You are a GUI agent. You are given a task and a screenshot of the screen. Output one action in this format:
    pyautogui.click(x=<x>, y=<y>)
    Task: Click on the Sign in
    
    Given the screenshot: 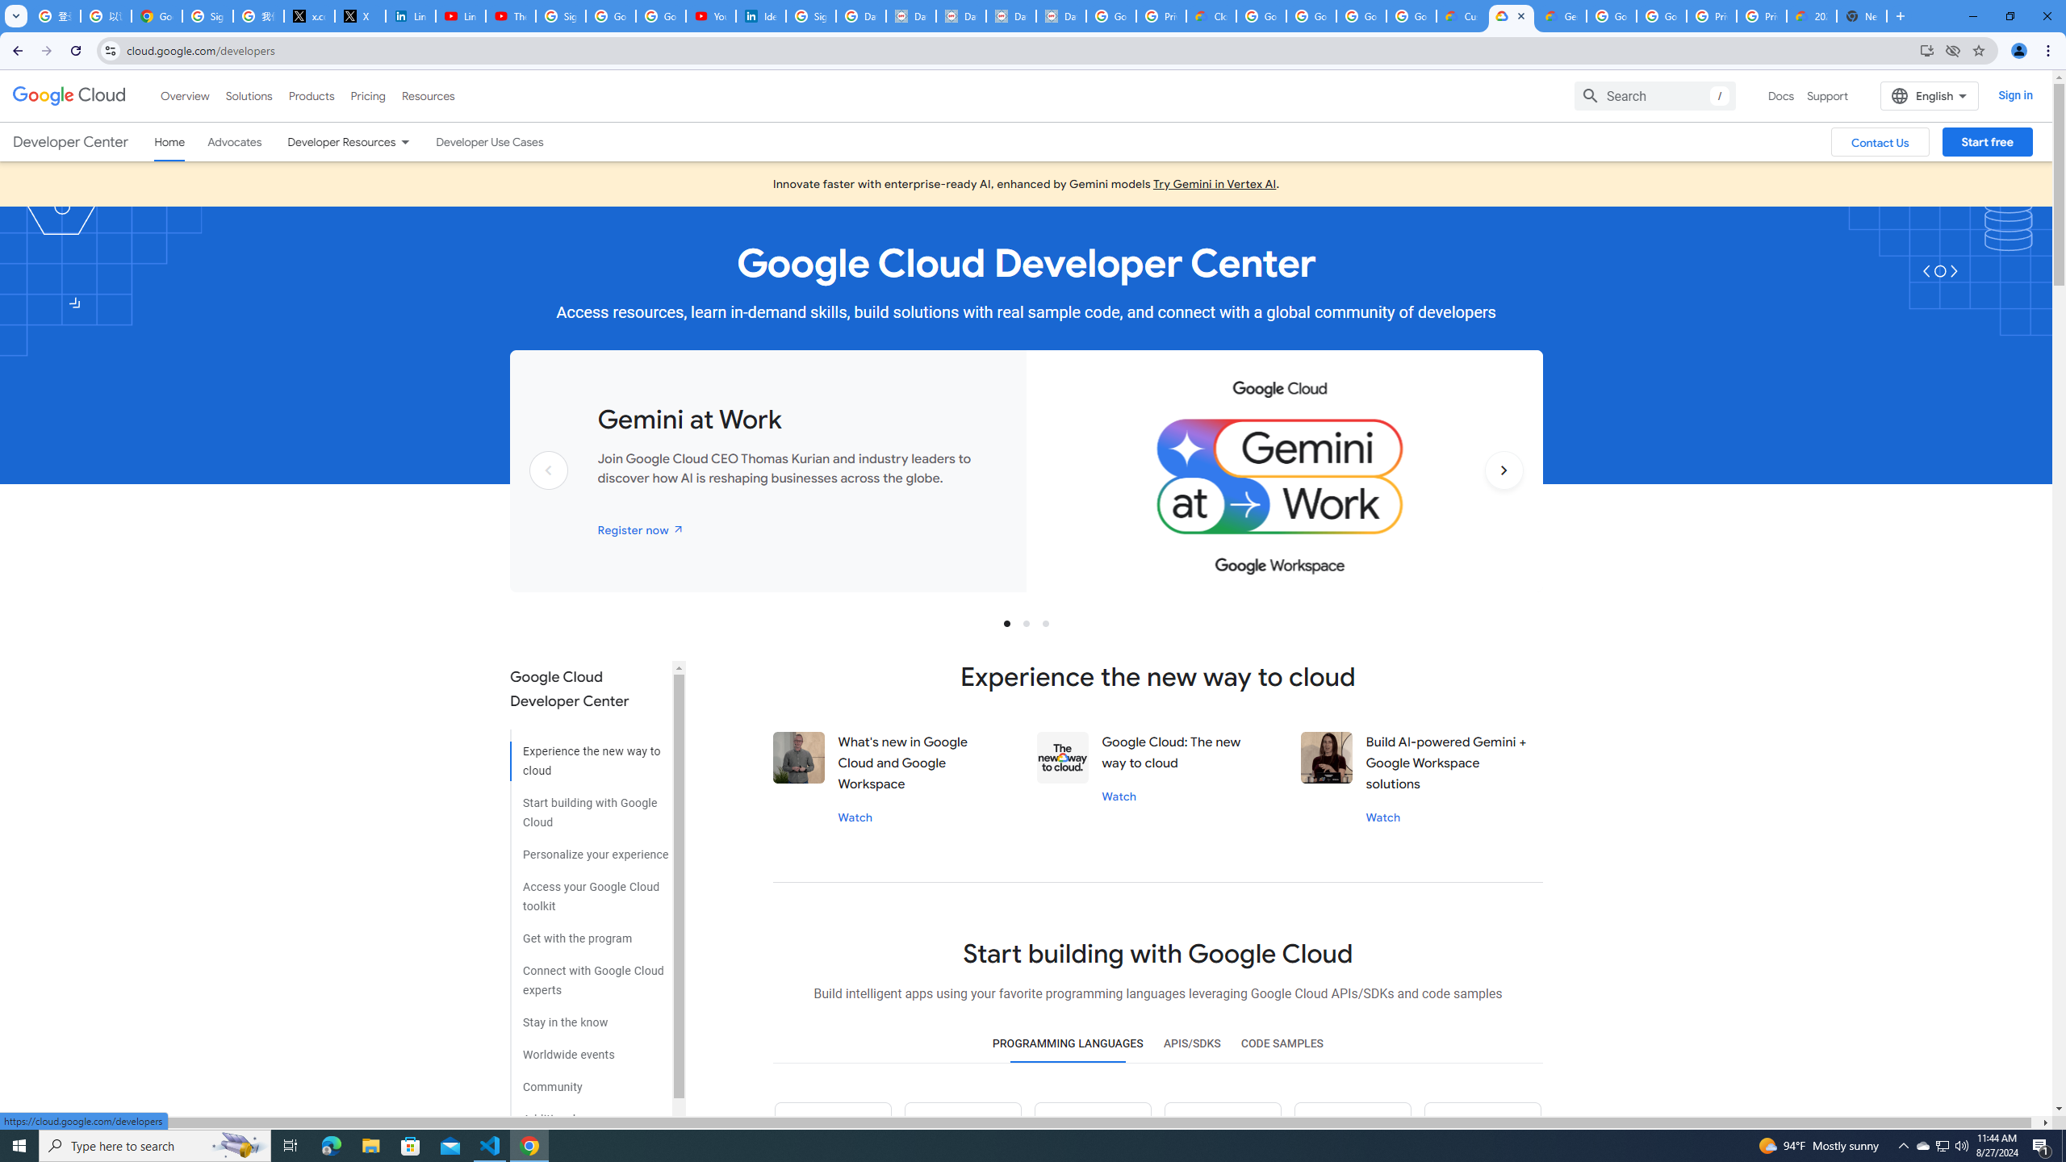 What is the action you would take?
    pyautogui.click(x=2014, y=95)
    